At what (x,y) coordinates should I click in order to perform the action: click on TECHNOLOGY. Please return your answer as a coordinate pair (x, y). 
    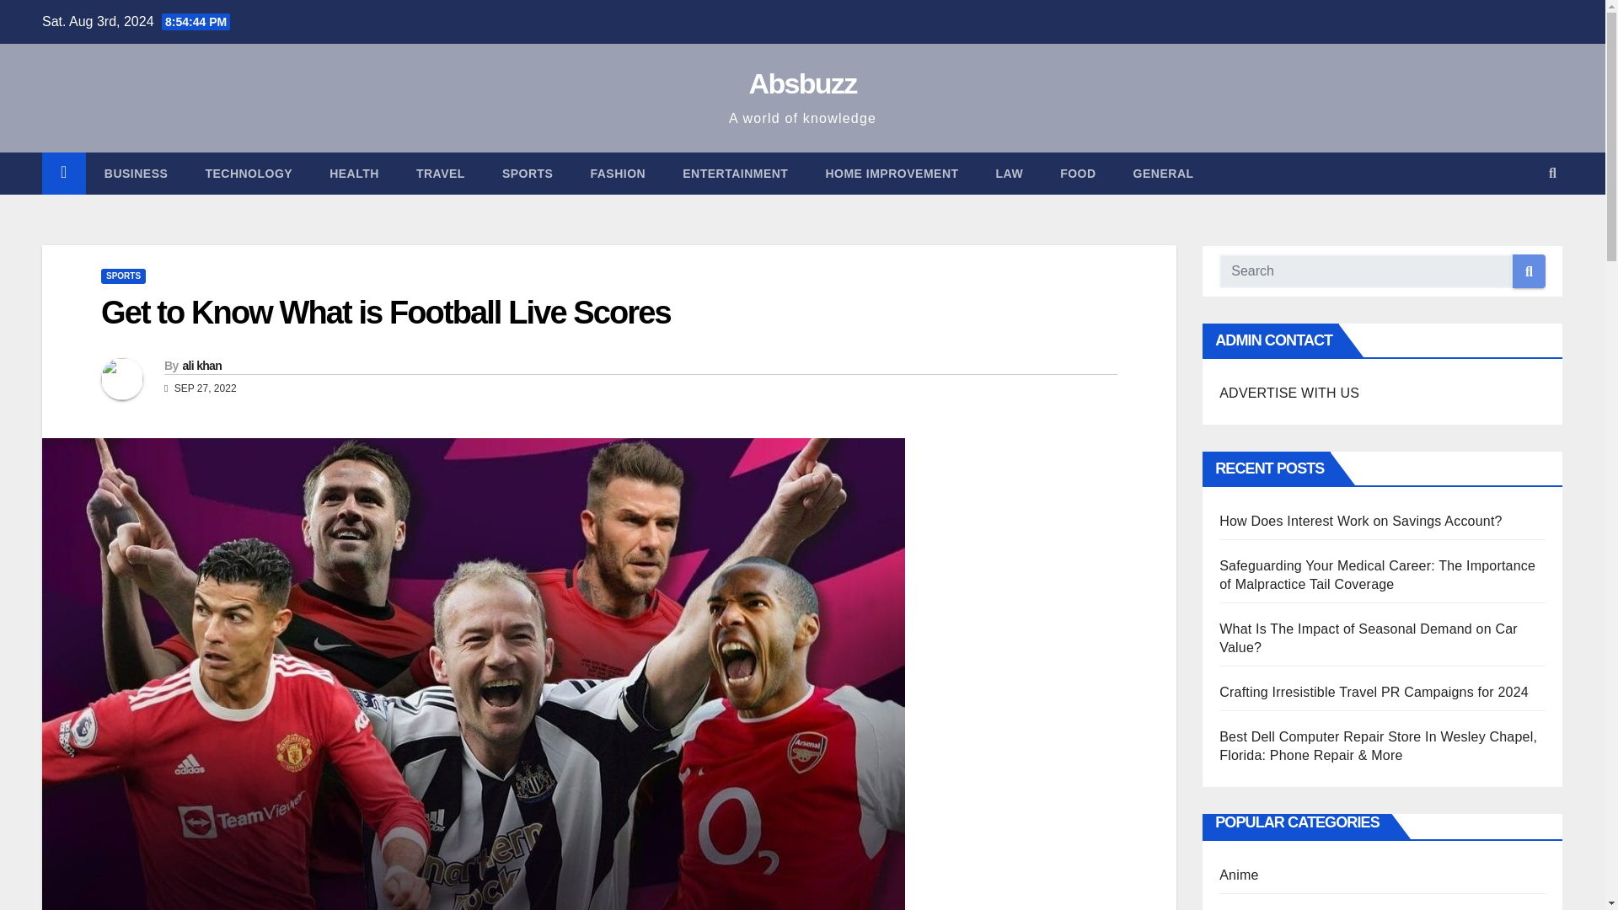
    Looking at the image, I should click on (248, 174).